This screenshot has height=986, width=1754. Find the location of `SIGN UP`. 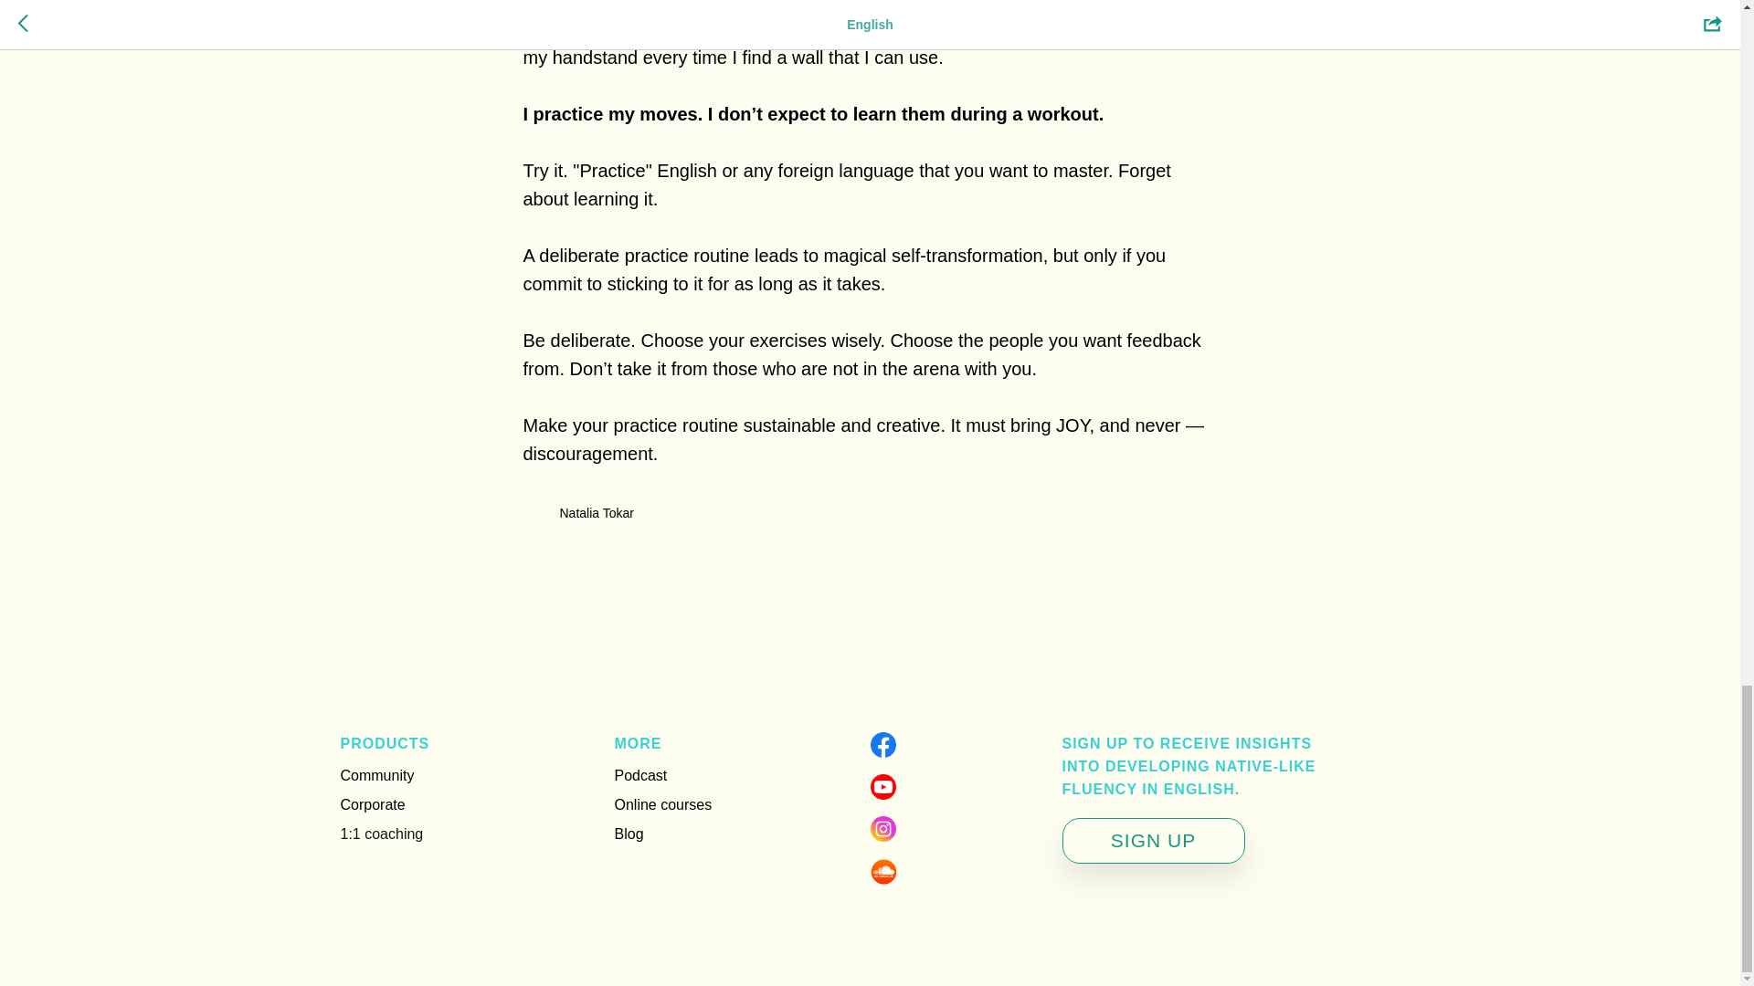

SIGN UP is located at coordinates (1152, 841).